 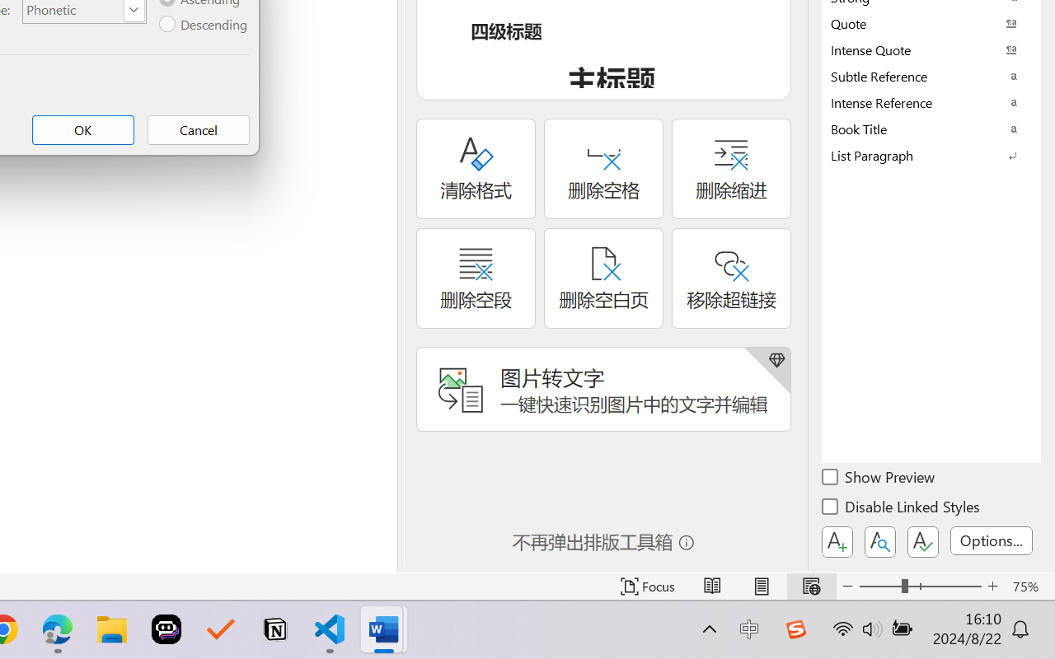 I want to click on Zoom, so click(x=920, y=587).